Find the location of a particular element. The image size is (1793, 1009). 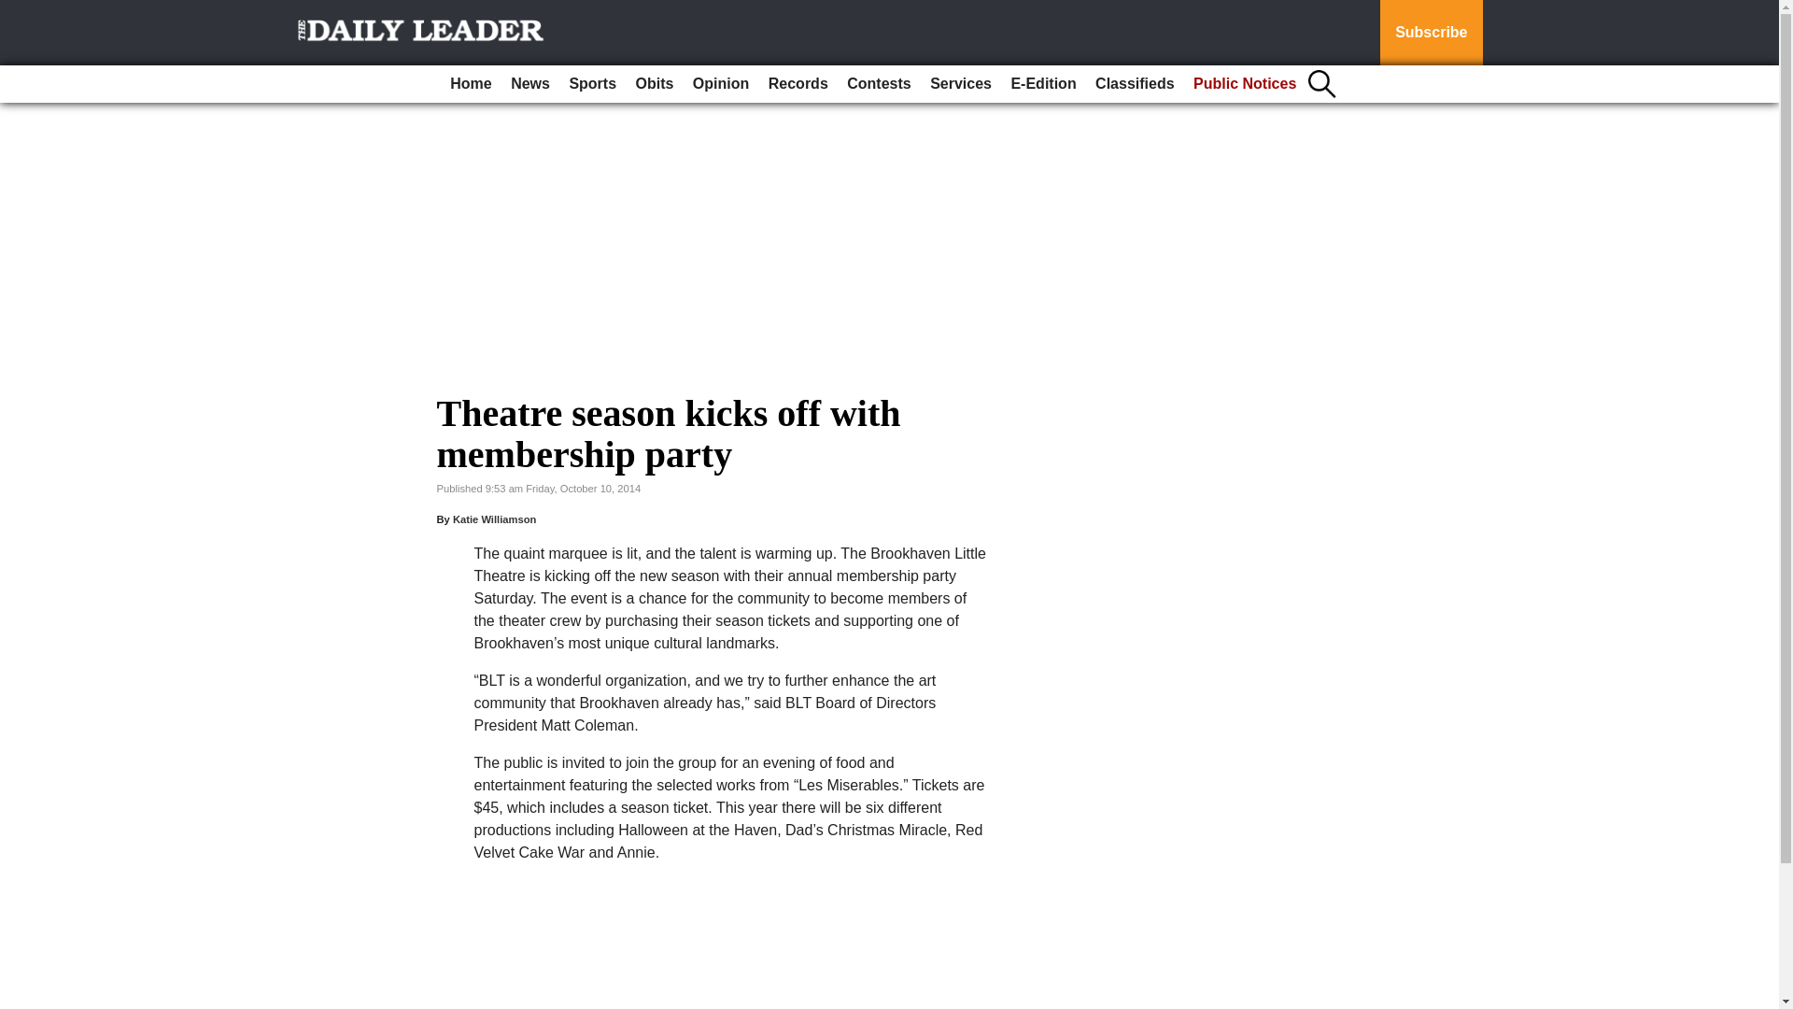

Katie Williamson is located at coordinates (495, 519).